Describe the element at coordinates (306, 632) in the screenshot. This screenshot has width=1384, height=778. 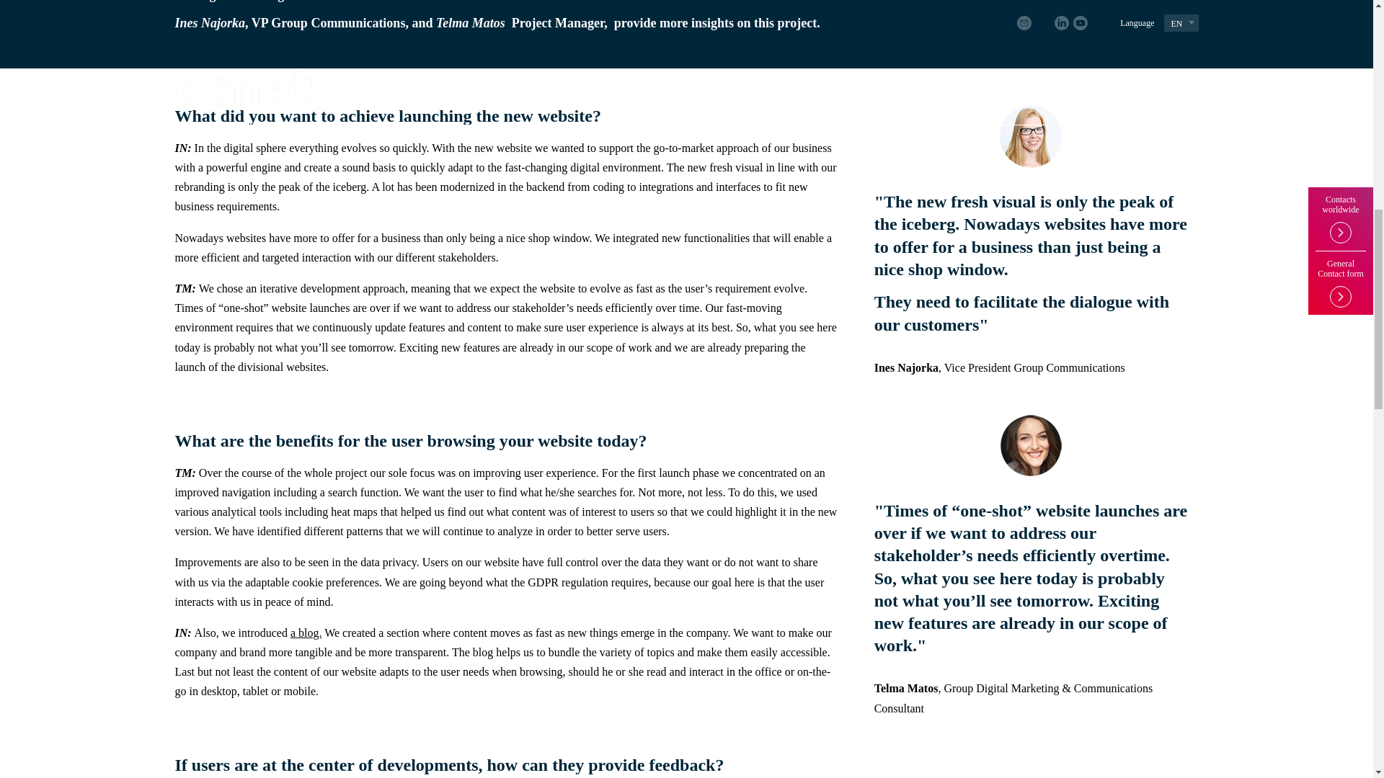
I see `a blog.` at that location.